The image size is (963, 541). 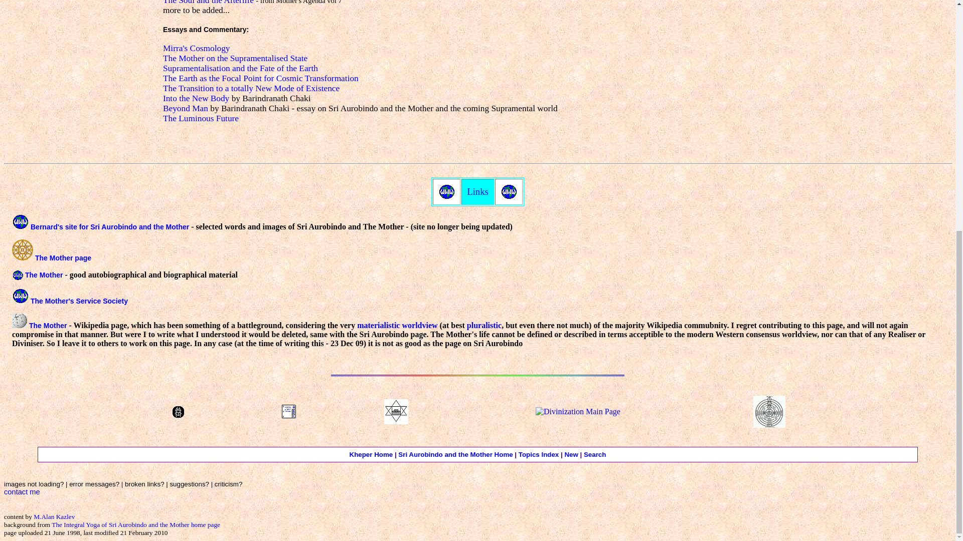 I want to click on pluralistic, so click(x=485, y=325).